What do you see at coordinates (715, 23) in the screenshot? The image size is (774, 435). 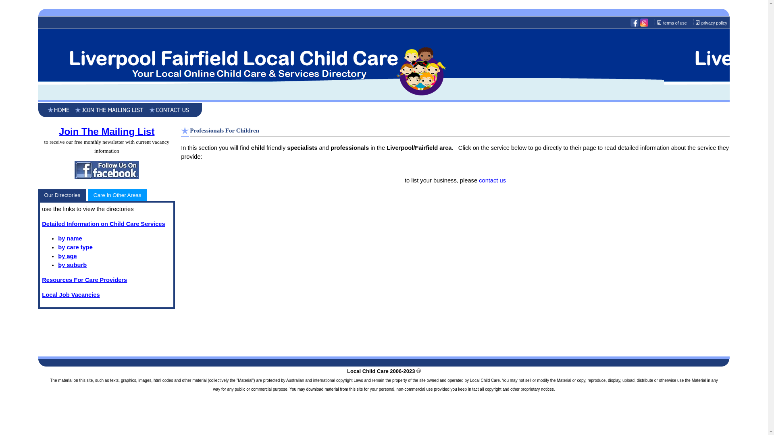 I see `privacy policy` at bounding box center [715, 23].